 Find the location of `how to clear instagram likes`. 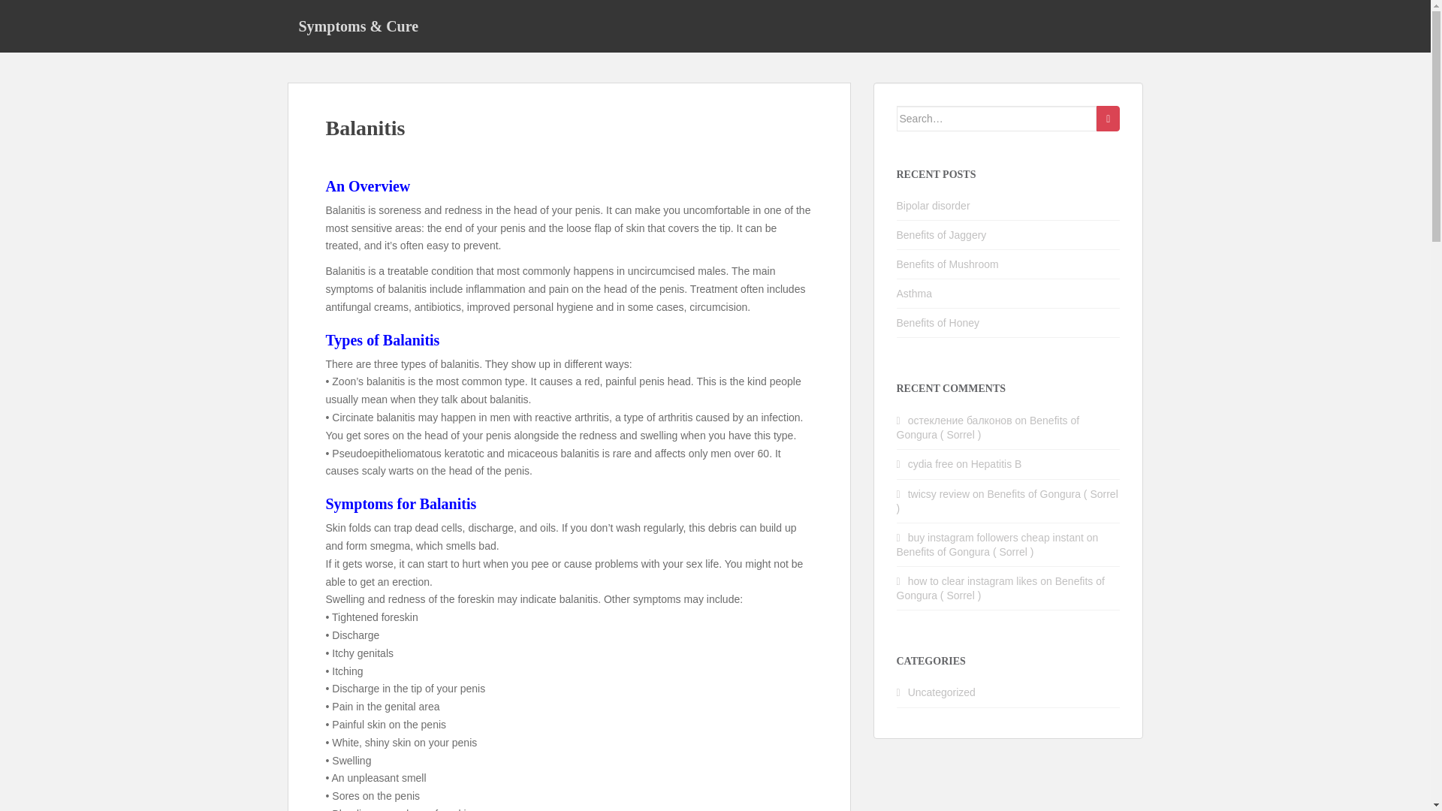

how to clear instagram likes is located at coordinates (973, 580).